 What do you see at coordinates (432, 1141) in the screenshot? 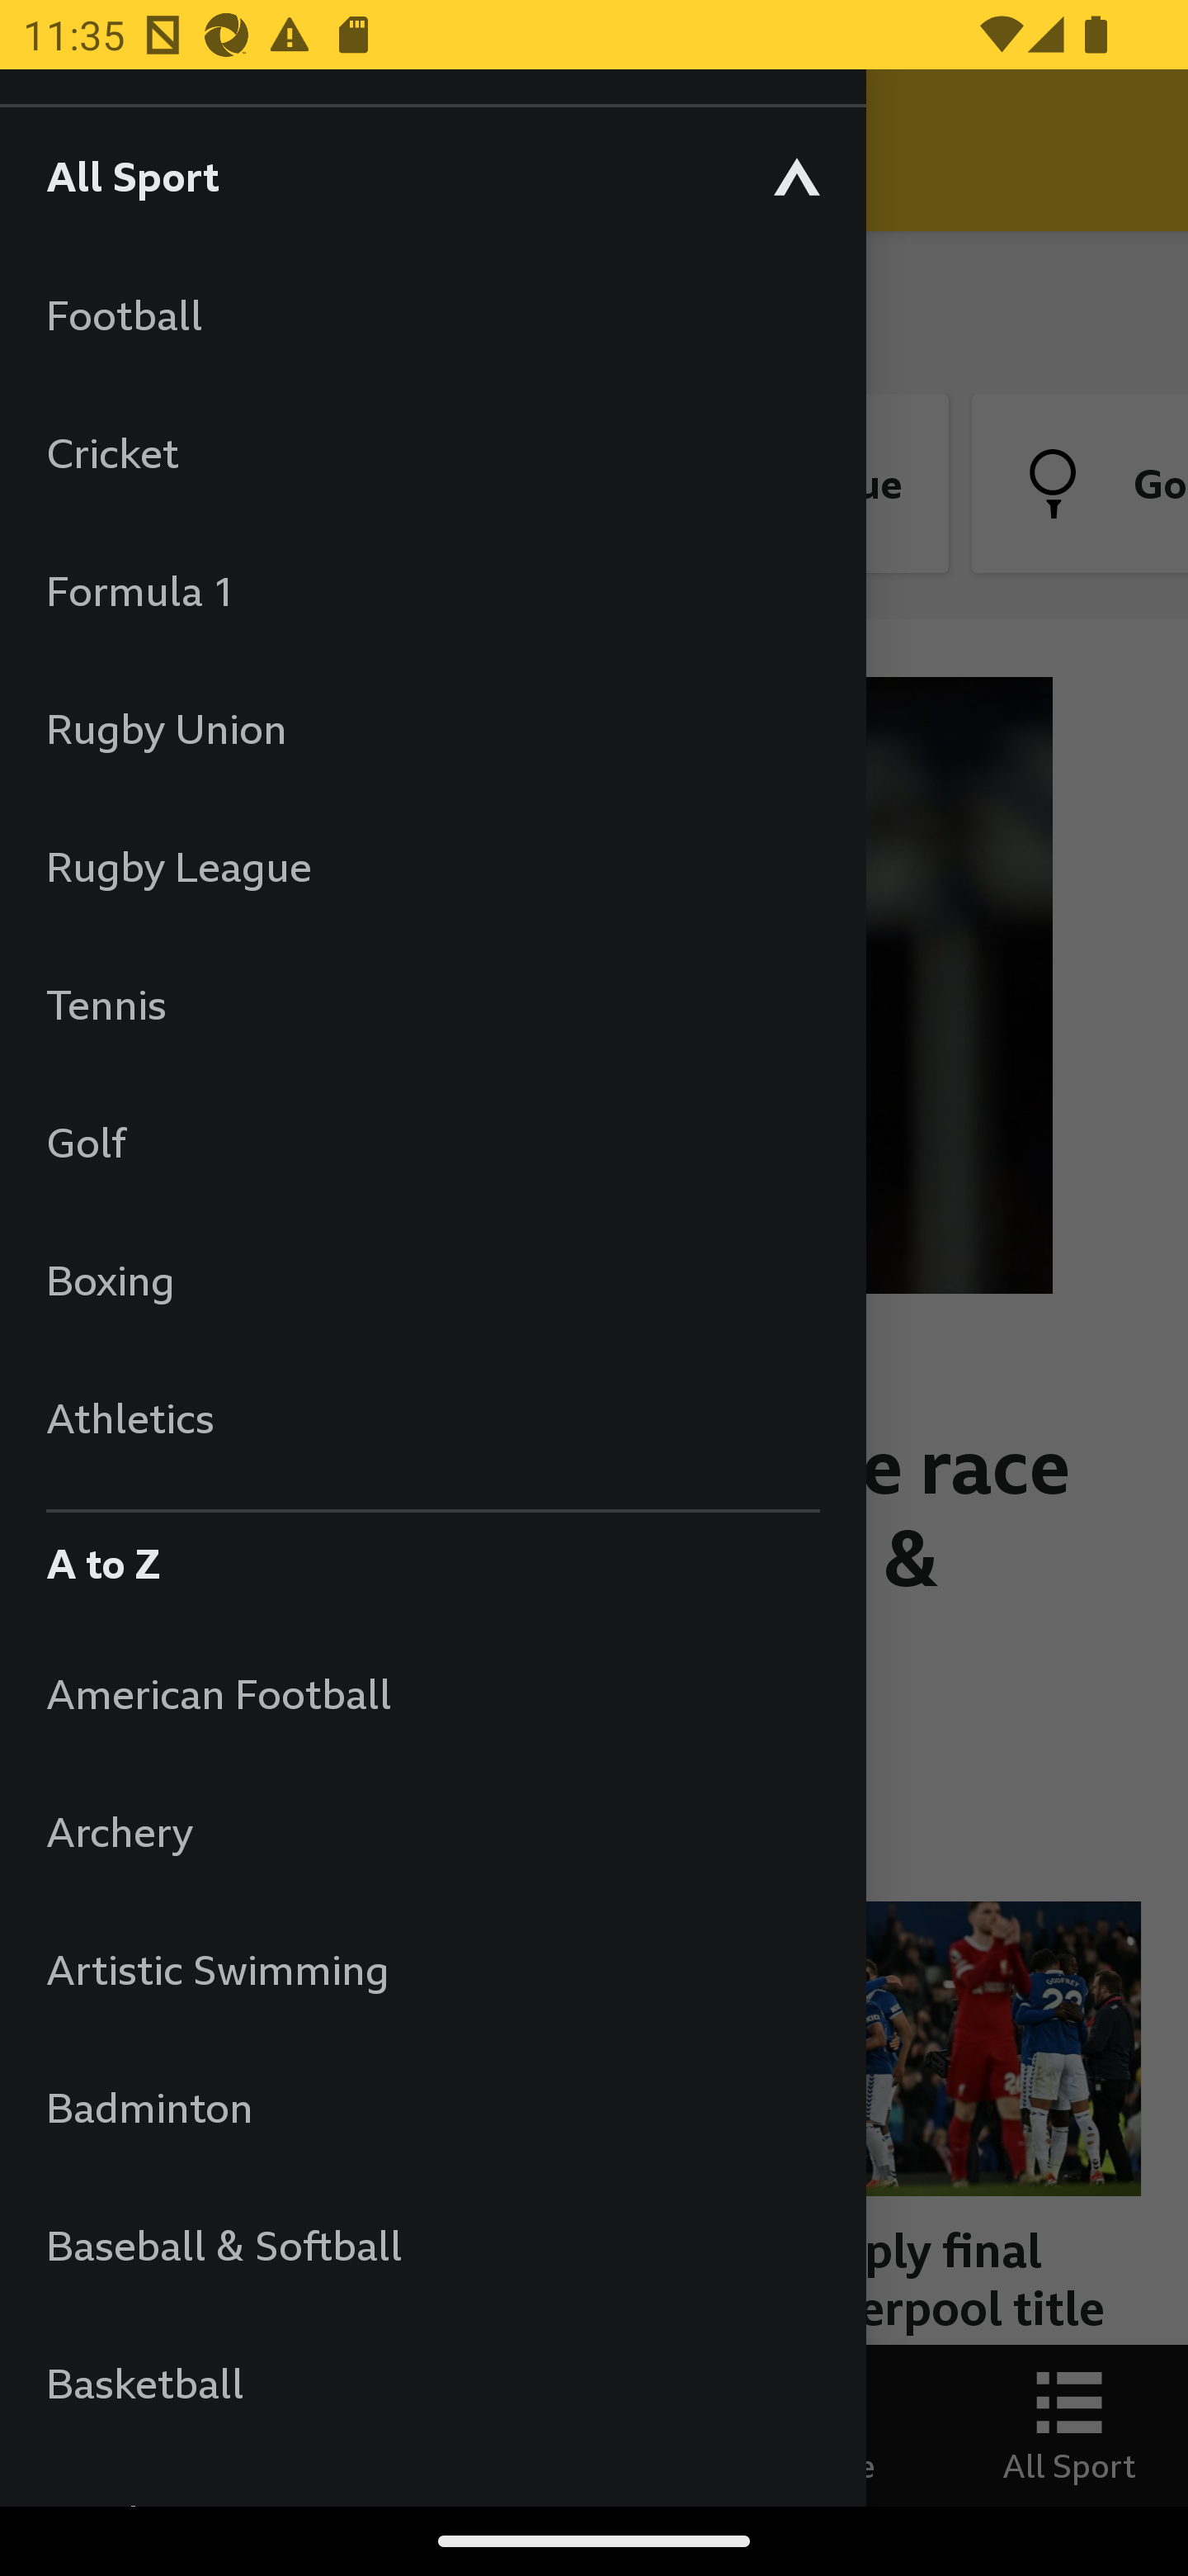
I see `Golf` at bounding box center [432, 1141].